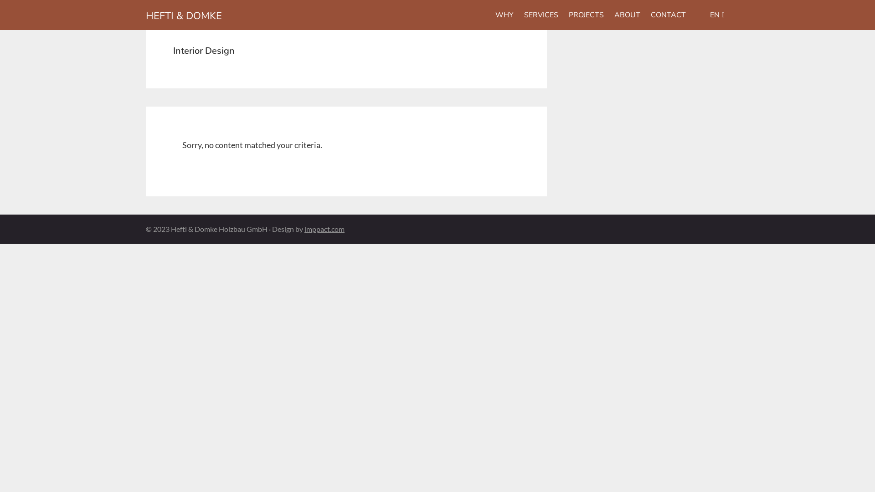 This screenshot has height=492, width=875. I want to click on PROJECTS, so click(586, 15).